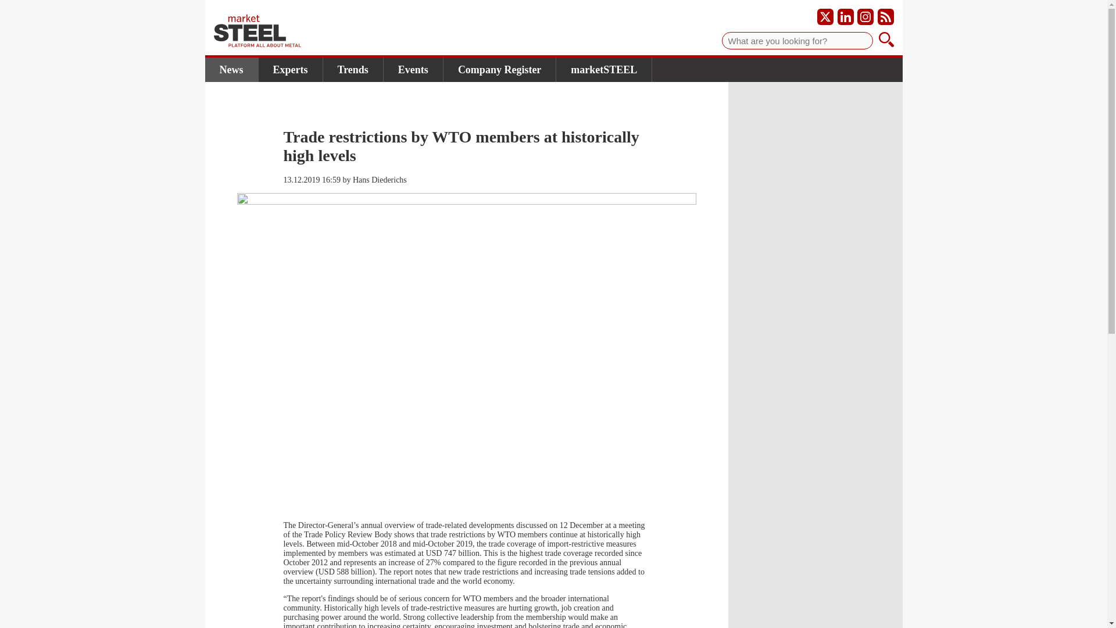 The image size is (1116, 628). What do you see at coordinates (353, 70) in the screenshot?
I see `Trends` at bounding box center [353, 70].